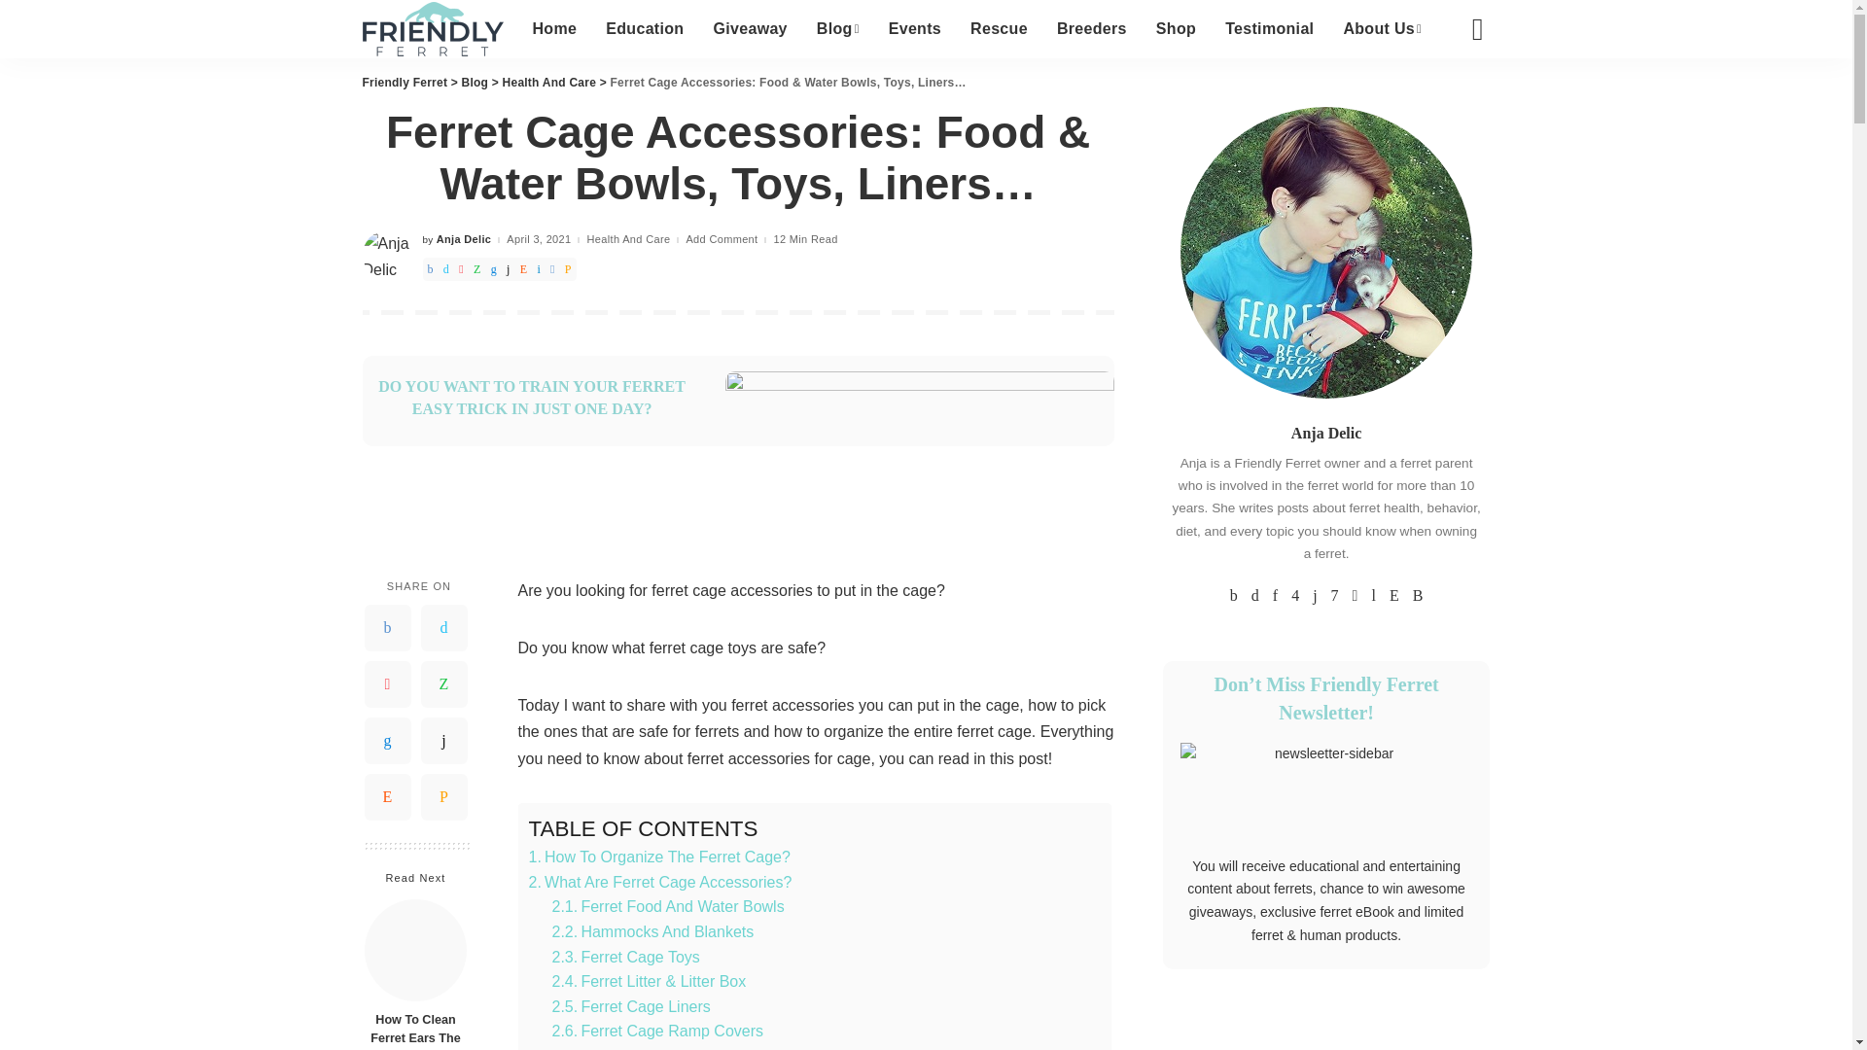  Describe the element at coordinates (554, 29) in the screenshot. I see `Home` at that location.